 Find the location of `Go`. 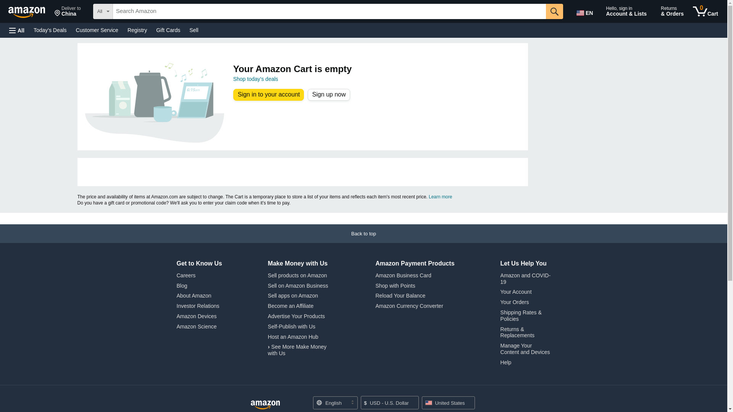

Go is located at coordinates (554, 11).